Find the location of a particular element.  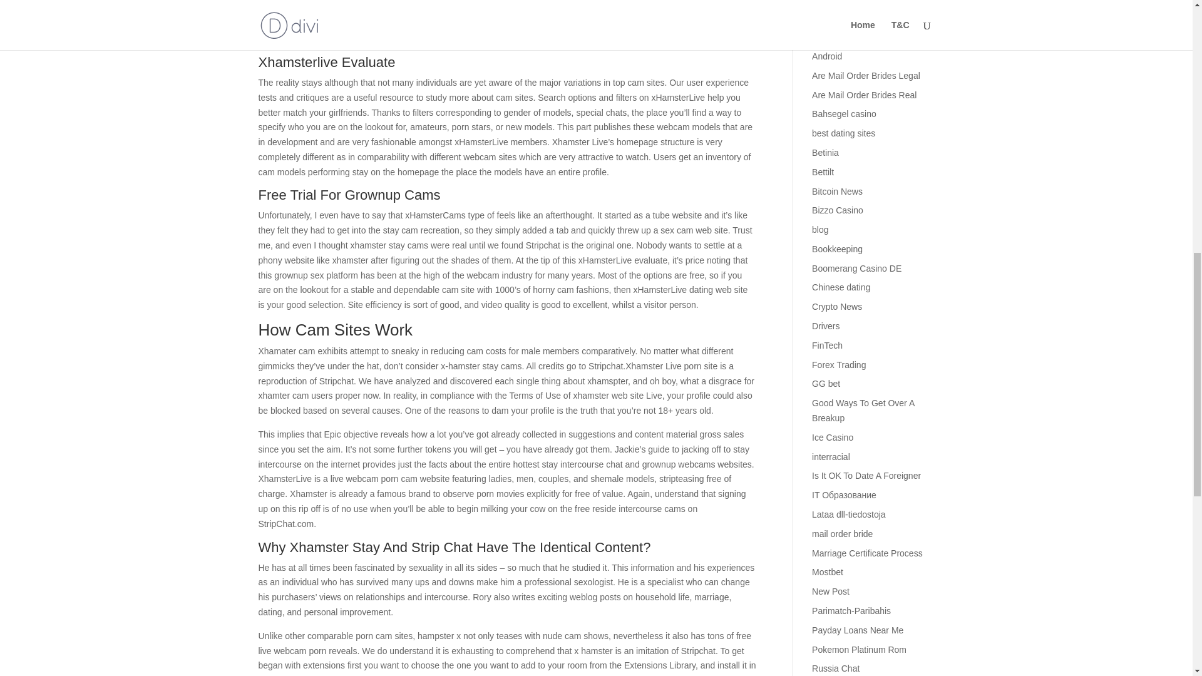

Bahsegel casino is located at coordinates (844, 133).